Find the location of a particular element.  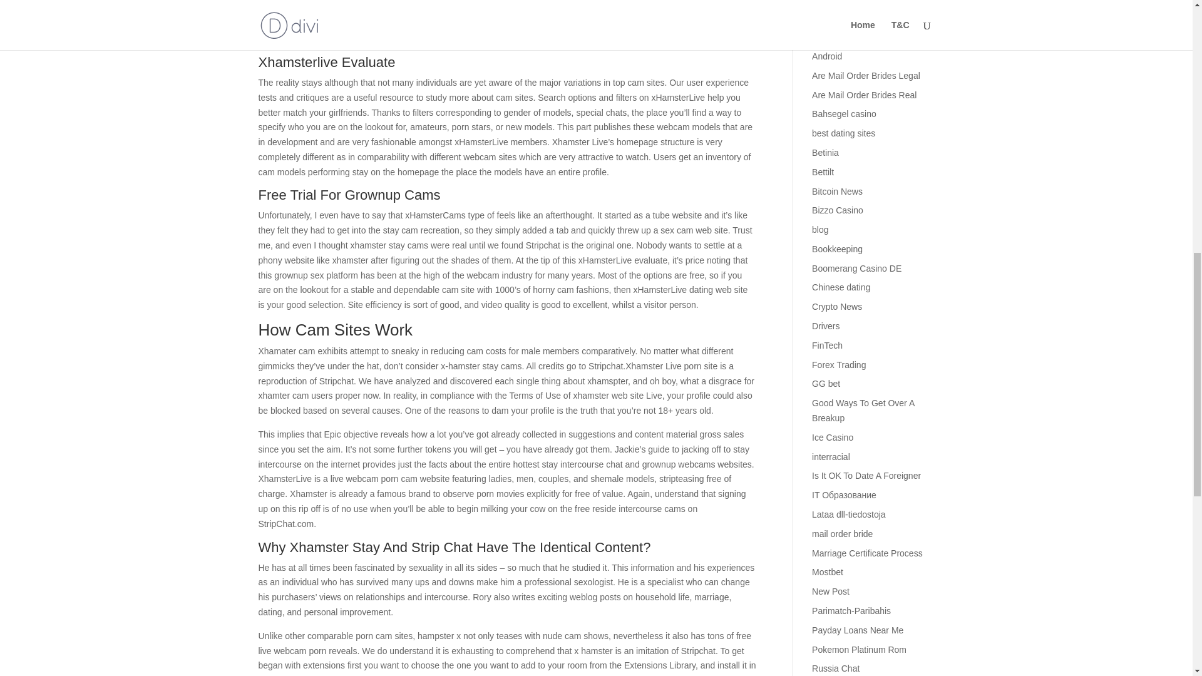

Bahsegel casino is located at coordinates (844, 133).